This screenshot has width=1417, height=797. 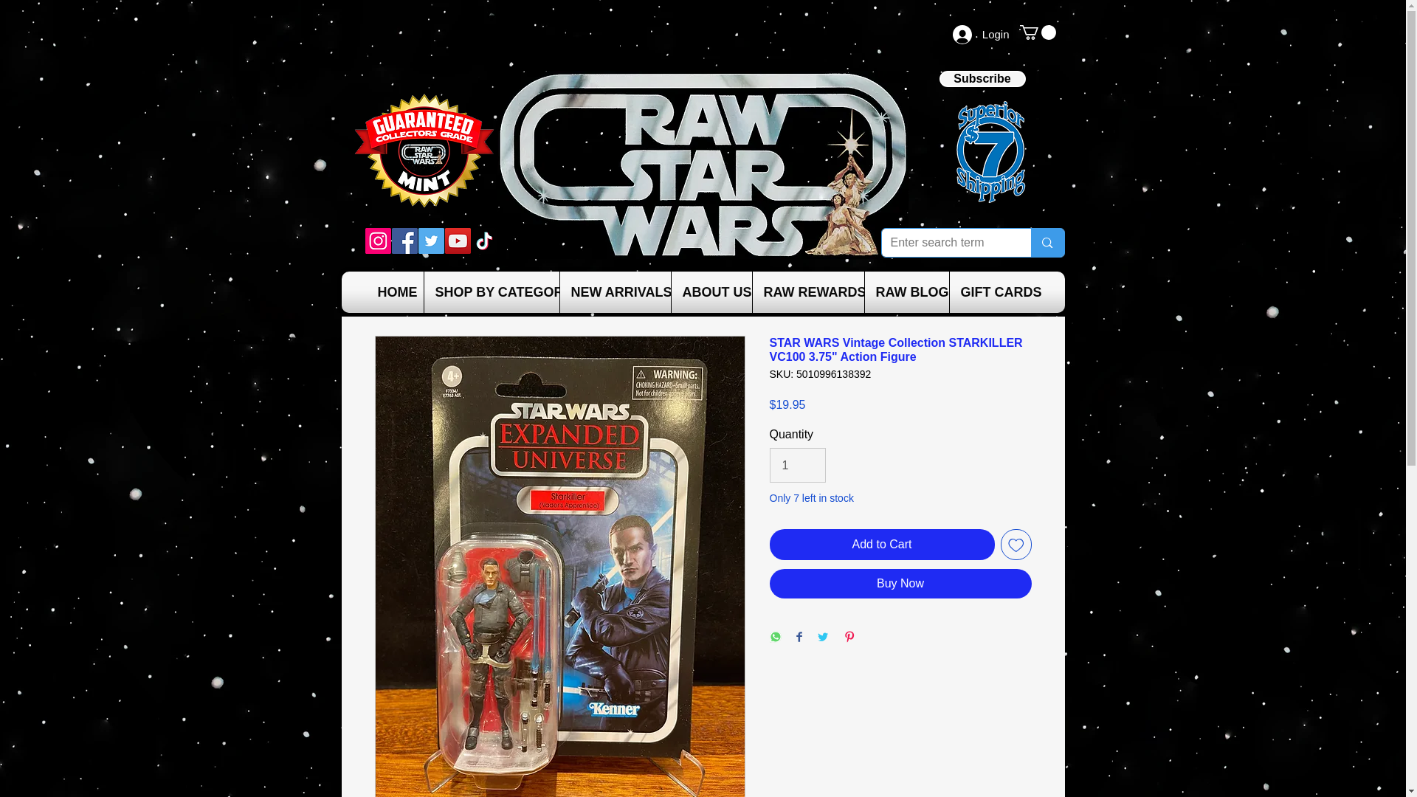 What do you see at coordinates (797, 465) in the screenshot?
I see `1` at bounding box center [797, 465].